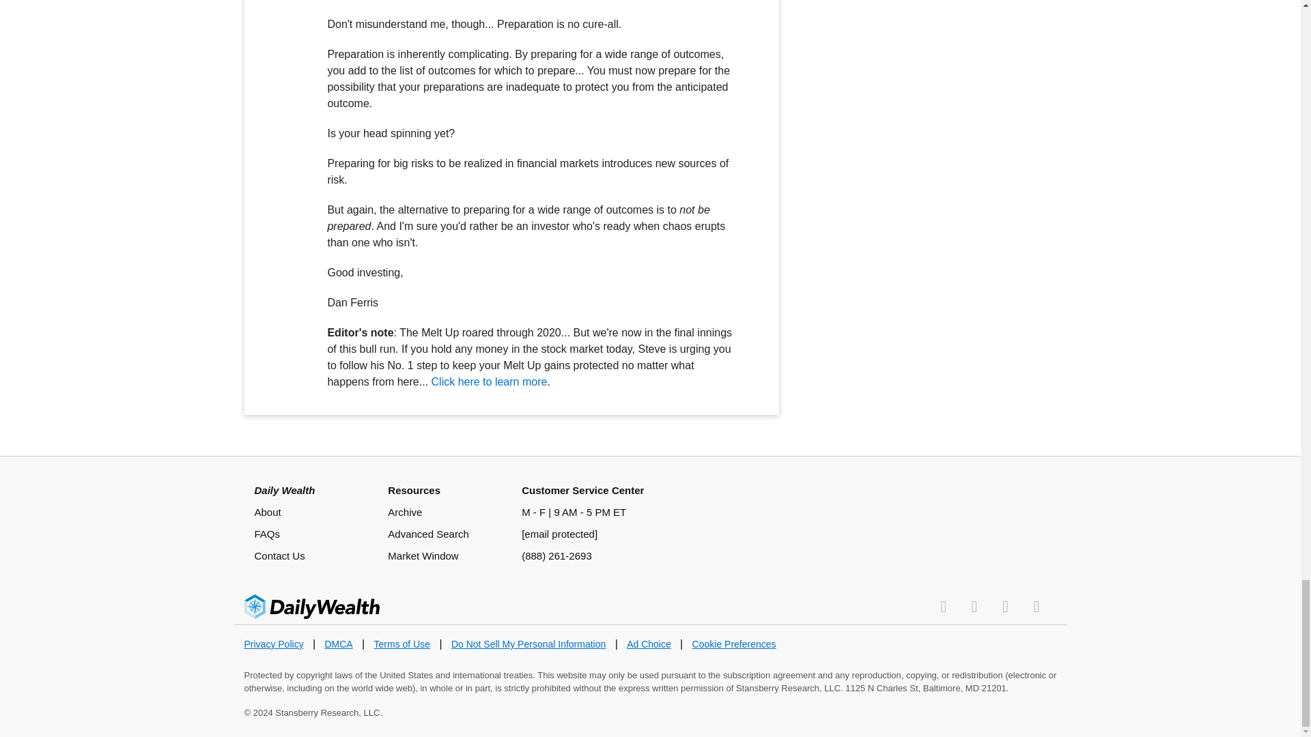 The image size is (1311, 737). Describe the element at coordinates (405, 512) in the screenshot. I see `Archive` at that location.